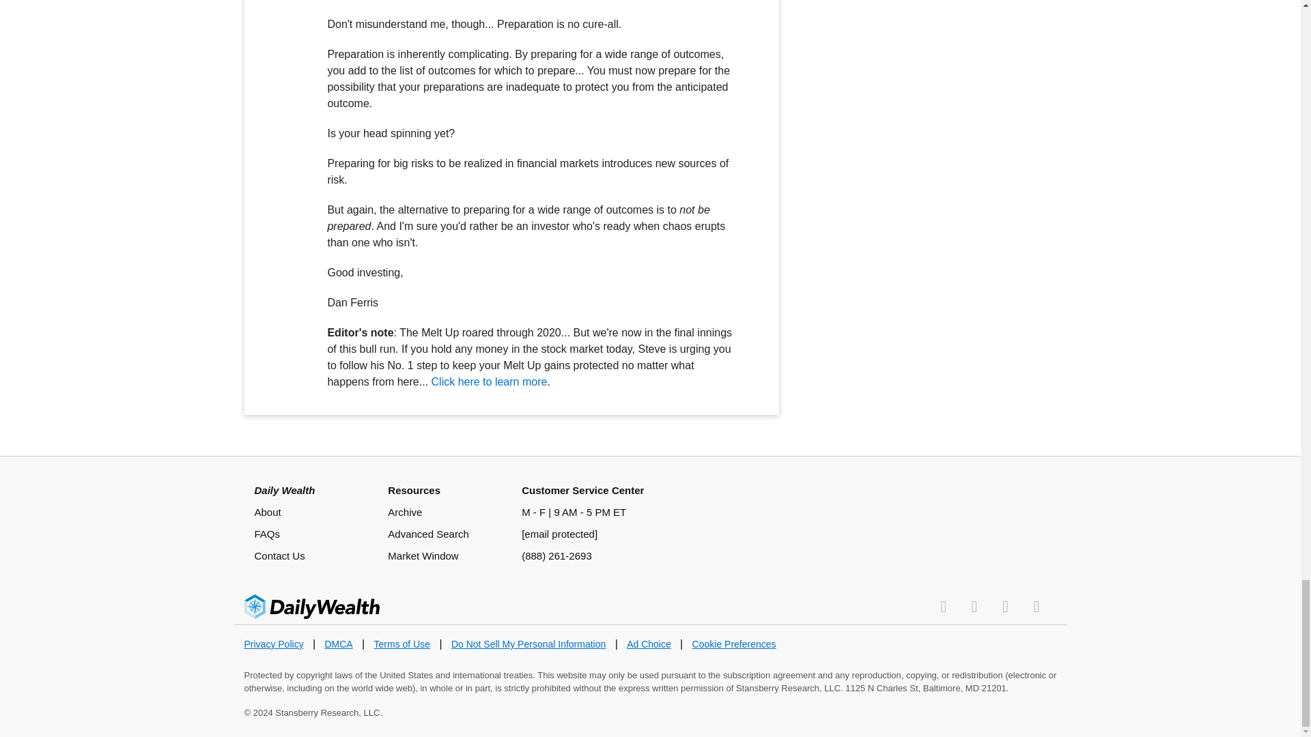 The image size is (1311, 737). Describe the element at coordinates (405, 512) in the screenshot. I see `Archive` at that location.